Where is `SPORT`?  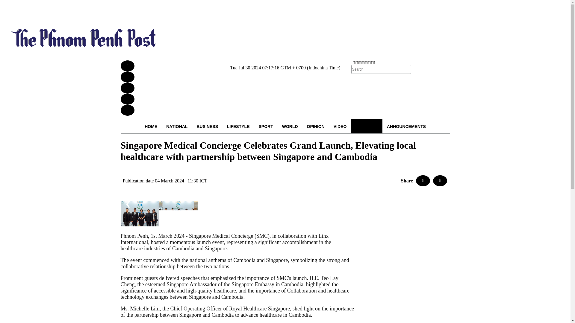
SPORT is located at coordinates (265, 126).